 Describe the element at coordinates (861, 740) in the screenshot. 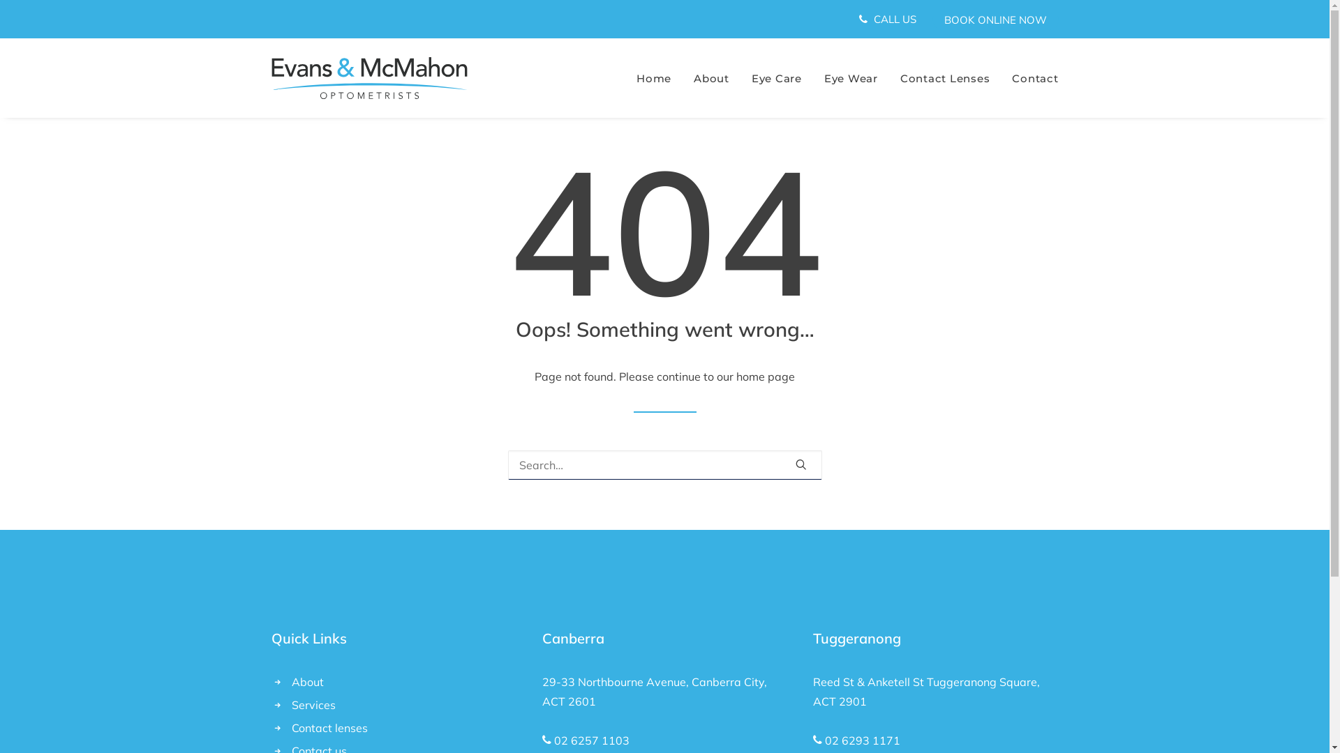

I see `02 6293 1171` at that location.